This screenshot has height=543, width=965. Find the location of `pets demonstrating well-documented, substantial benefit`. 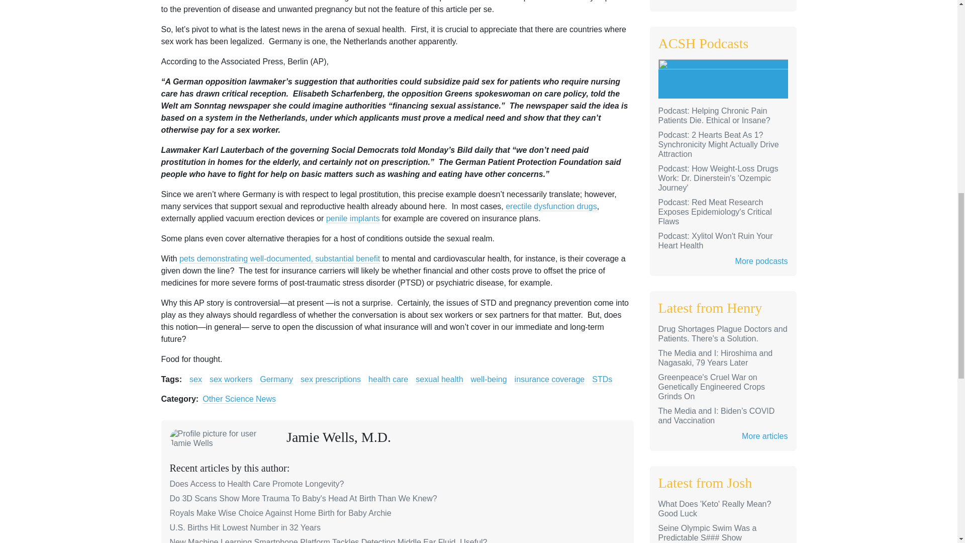

pets demonstrating well-documented, substantial benefit is located at coordinates (279, 258).